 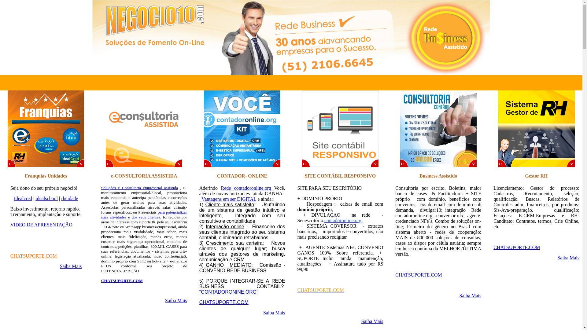 I want to click on C, so click(x=502, y=163).